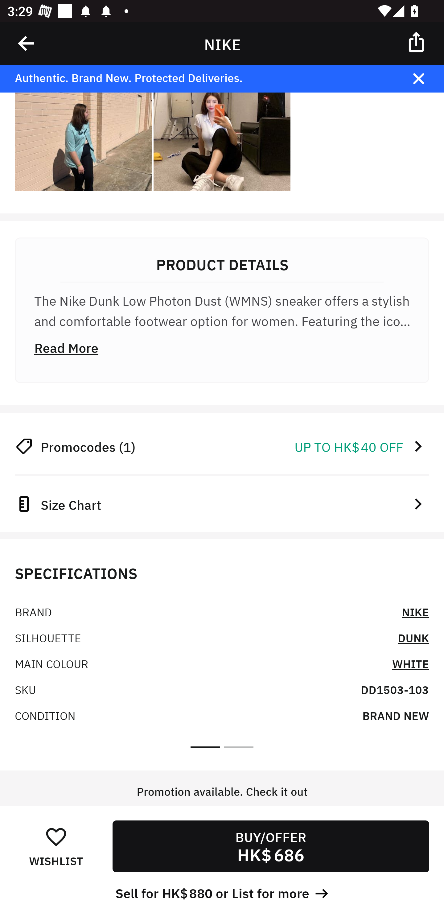 The width and height of the screenshot is (444, 913). Describe the element at coordinates (222, 504) in the screenshot. I see `Size Chart ` at that location.